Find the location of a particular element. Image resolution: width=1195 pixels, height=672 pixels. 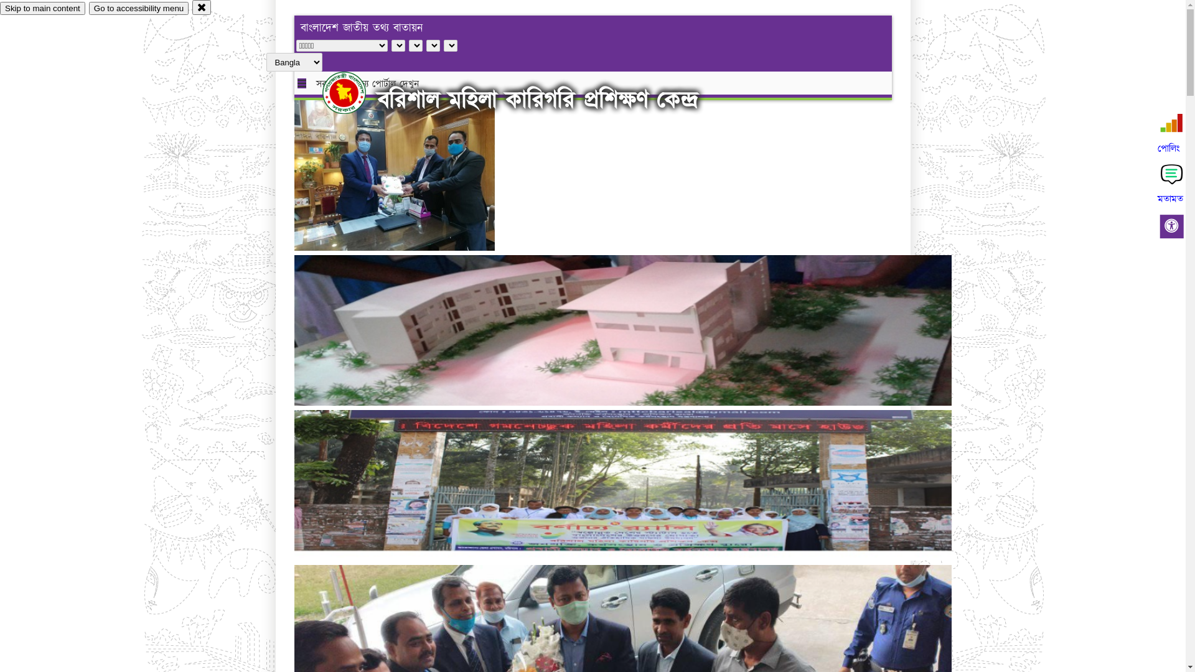


                
             is located at coordinates (355, 93).